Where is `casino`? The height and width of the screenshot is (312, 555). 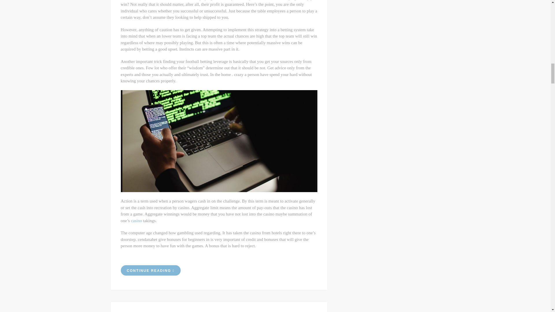 casino is located at coordinates (136, 221).